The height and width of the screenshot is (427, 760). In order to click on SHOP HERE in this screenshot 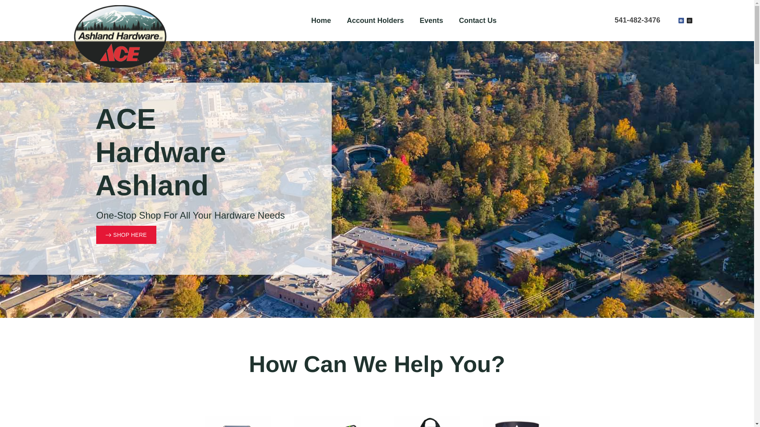, I will do `click(129, 236)`.